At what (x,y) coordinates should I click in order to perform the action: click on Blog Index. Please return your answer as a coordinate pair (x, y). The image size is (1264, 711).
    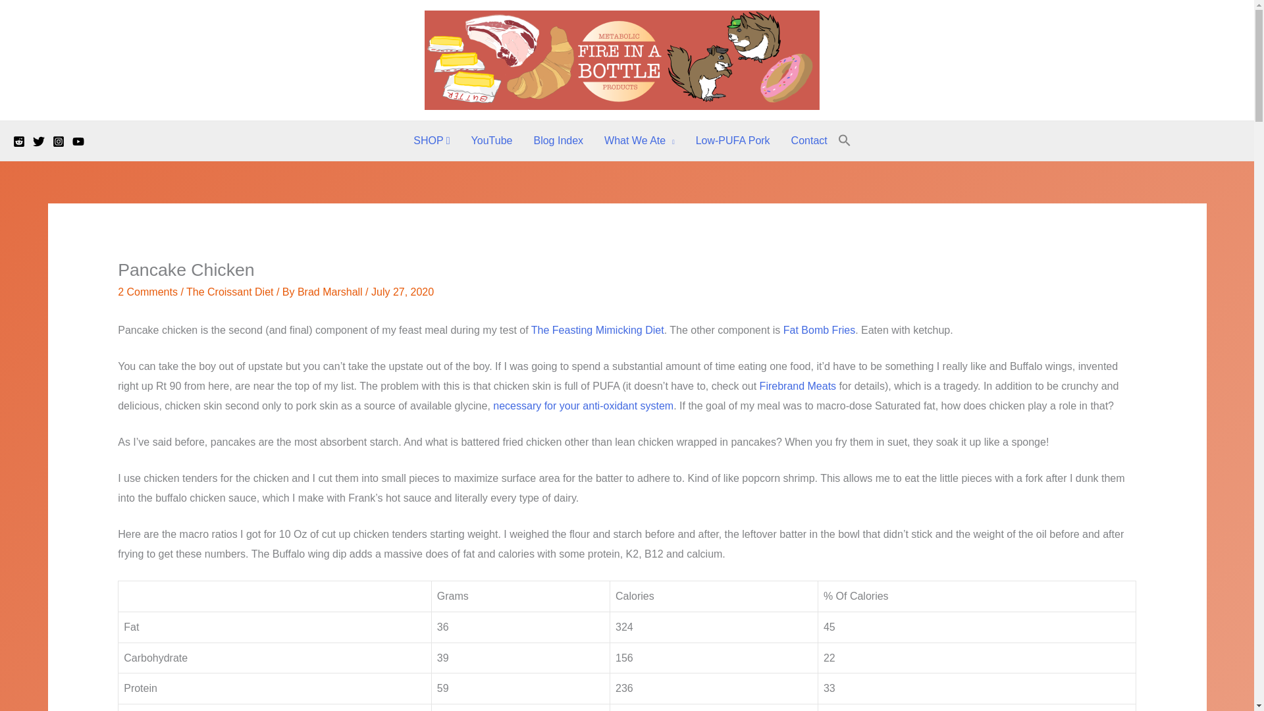
    Looking at the image, I should click on (558, 141).